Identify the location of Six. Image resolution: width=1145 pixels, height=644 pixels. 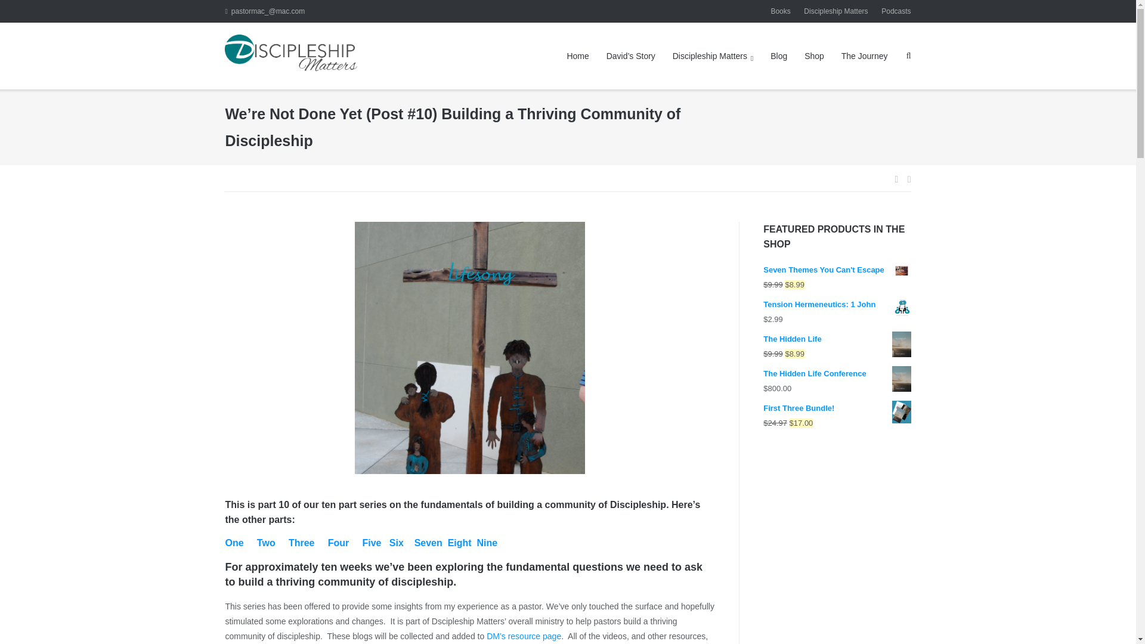
(396, 543).